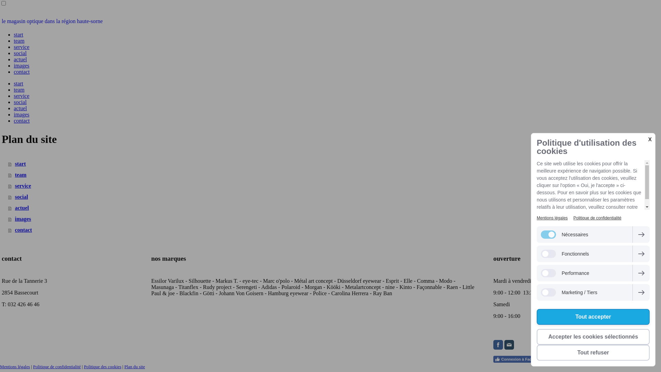 The image size is (661, 372). What do you see at coordinates (103, 367) in the screenshot?
I see `Politique des cookies` at bounding box center [103, 367].